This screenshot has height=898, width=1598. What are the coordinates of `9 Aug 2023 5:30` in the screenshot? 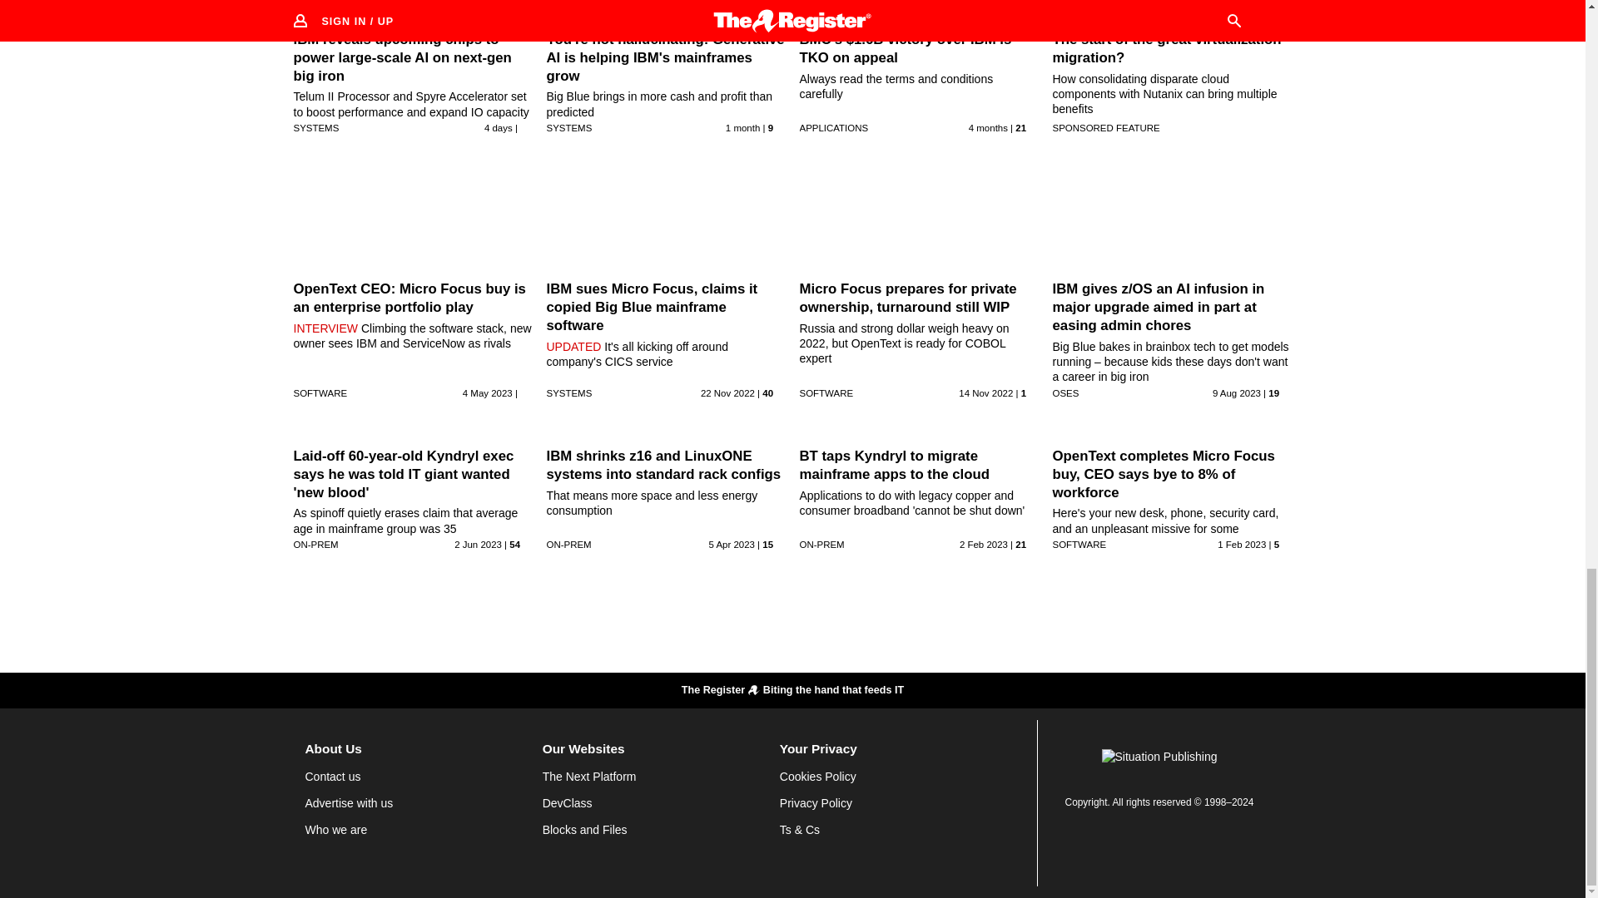 It's located at (1237, 392).